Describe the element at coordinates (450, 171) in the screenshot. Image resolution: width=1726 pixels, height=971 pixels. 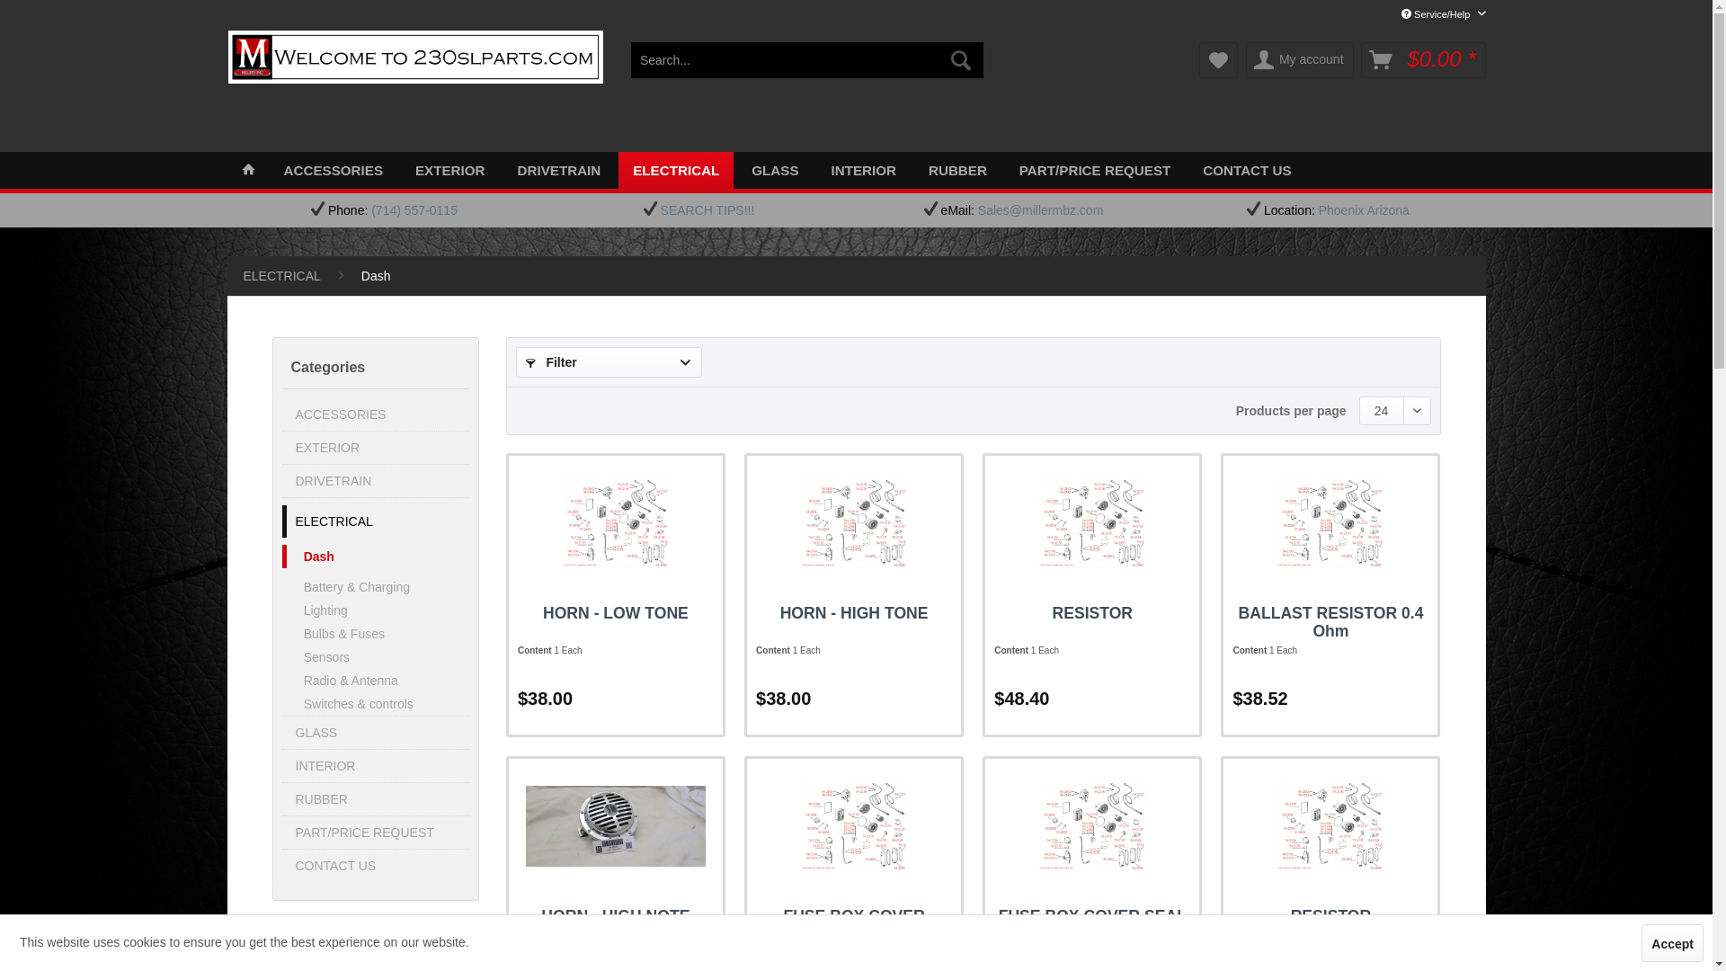
I see `EXTERIOR` at that location.